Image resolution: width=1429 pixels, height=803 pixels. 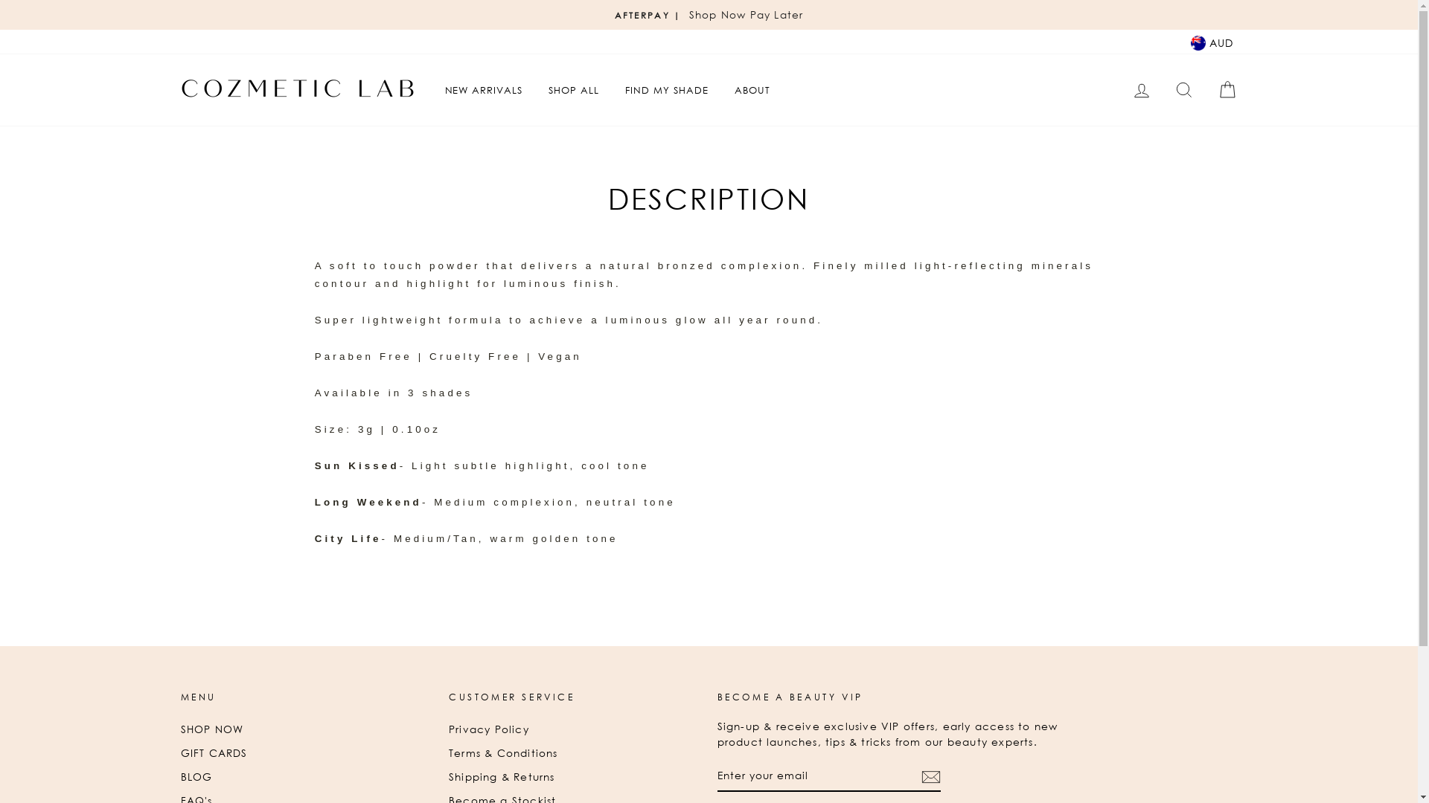 I want to click on ABOUT, so click(x=752, y=90).